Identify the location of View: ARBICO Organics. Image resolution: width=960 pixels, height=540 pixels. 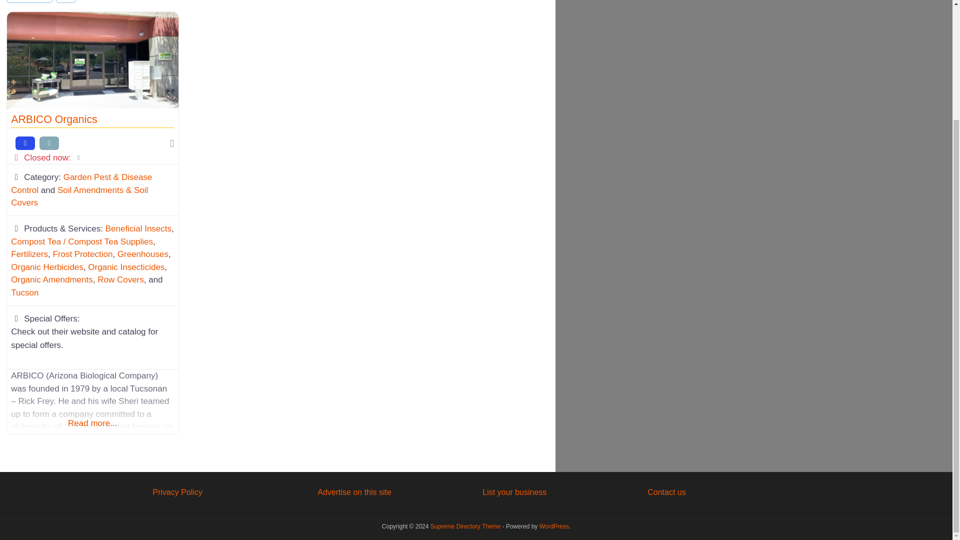
(53, 119).